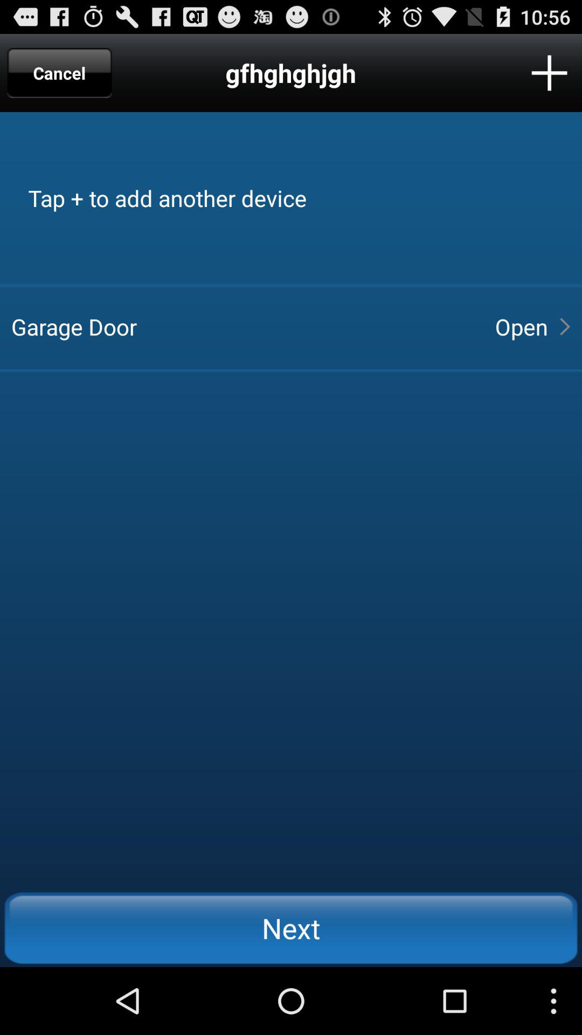 This screenshot has width=582, height=1035. Describe the element at coordinates (244, 327) in the screenshot. I see `launch the garage door app` at that location.